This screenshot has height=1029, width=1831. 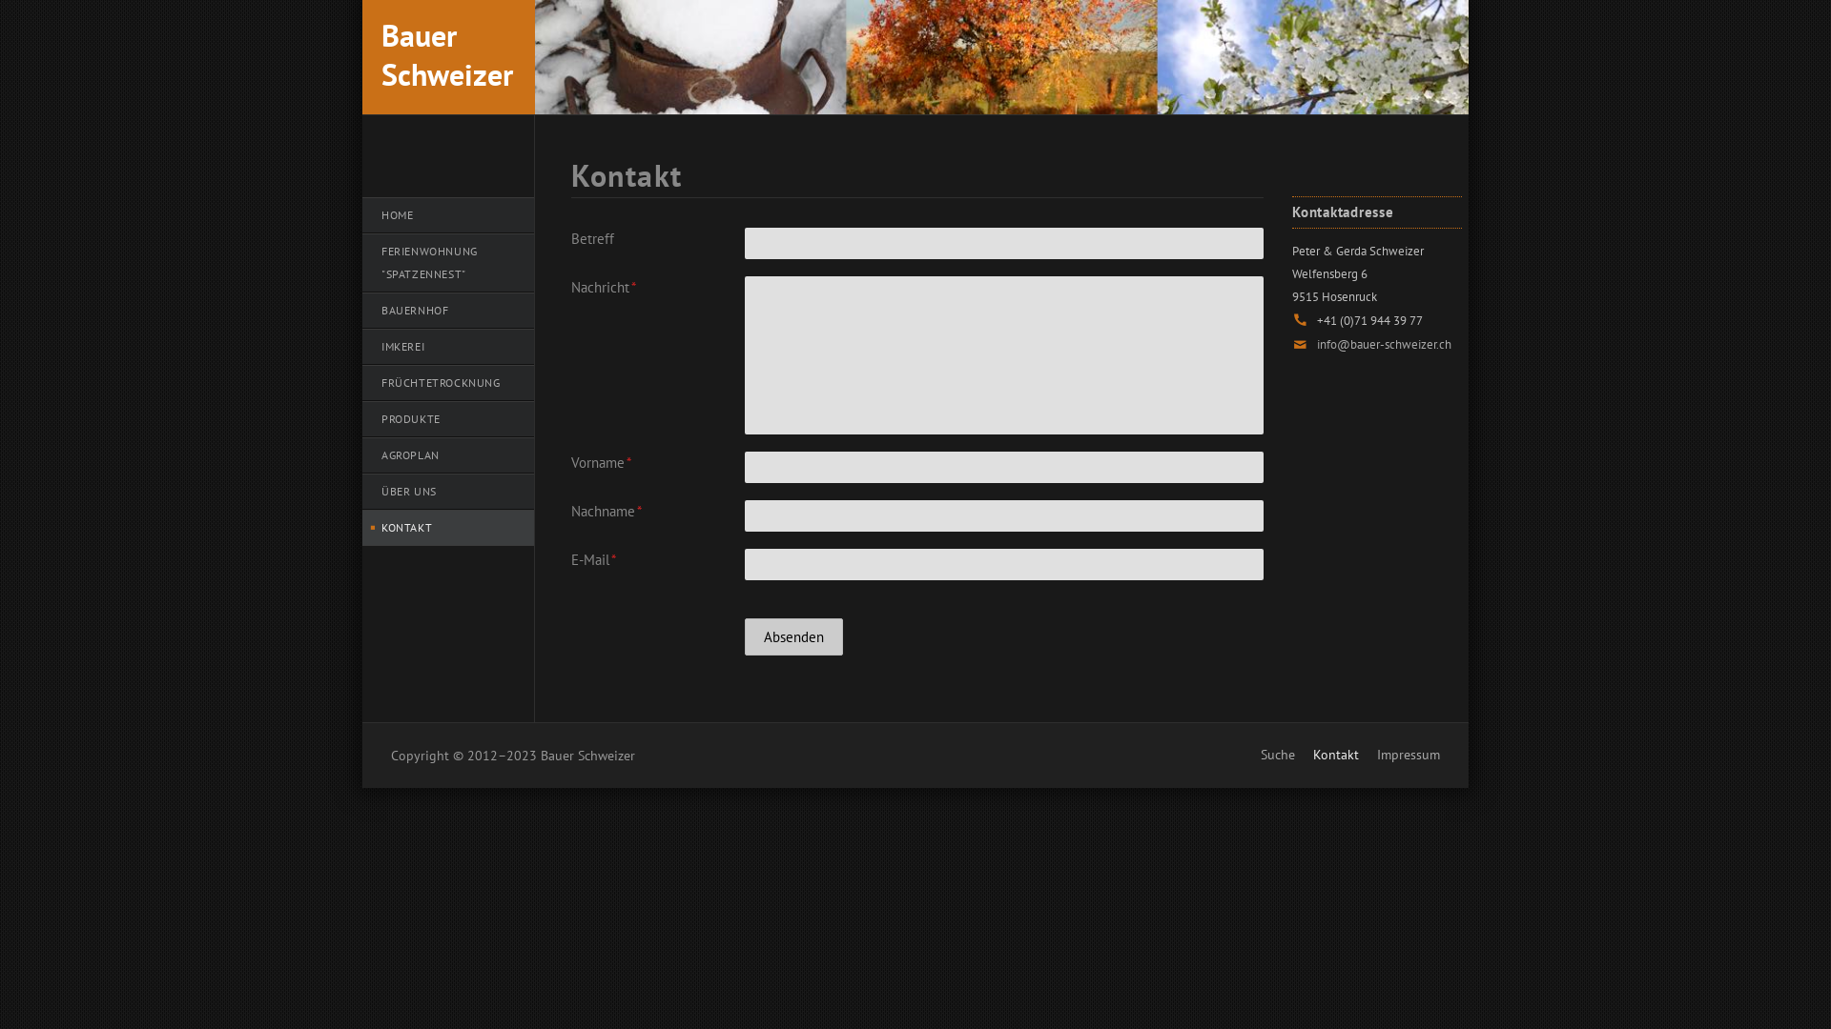 What do you see at coordinates (362, 545) in the screenshot?
I see ` ` at bounding box center [362, 545].